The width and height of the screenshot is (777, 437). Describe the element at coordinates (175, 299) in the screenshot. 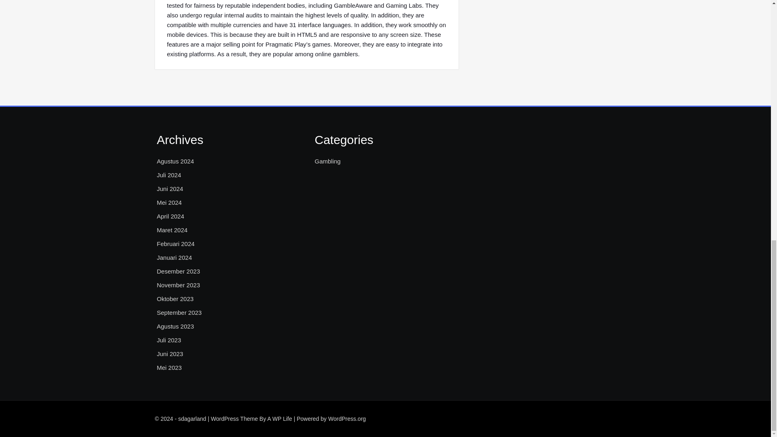

I see `Oktober 2023` at that location.